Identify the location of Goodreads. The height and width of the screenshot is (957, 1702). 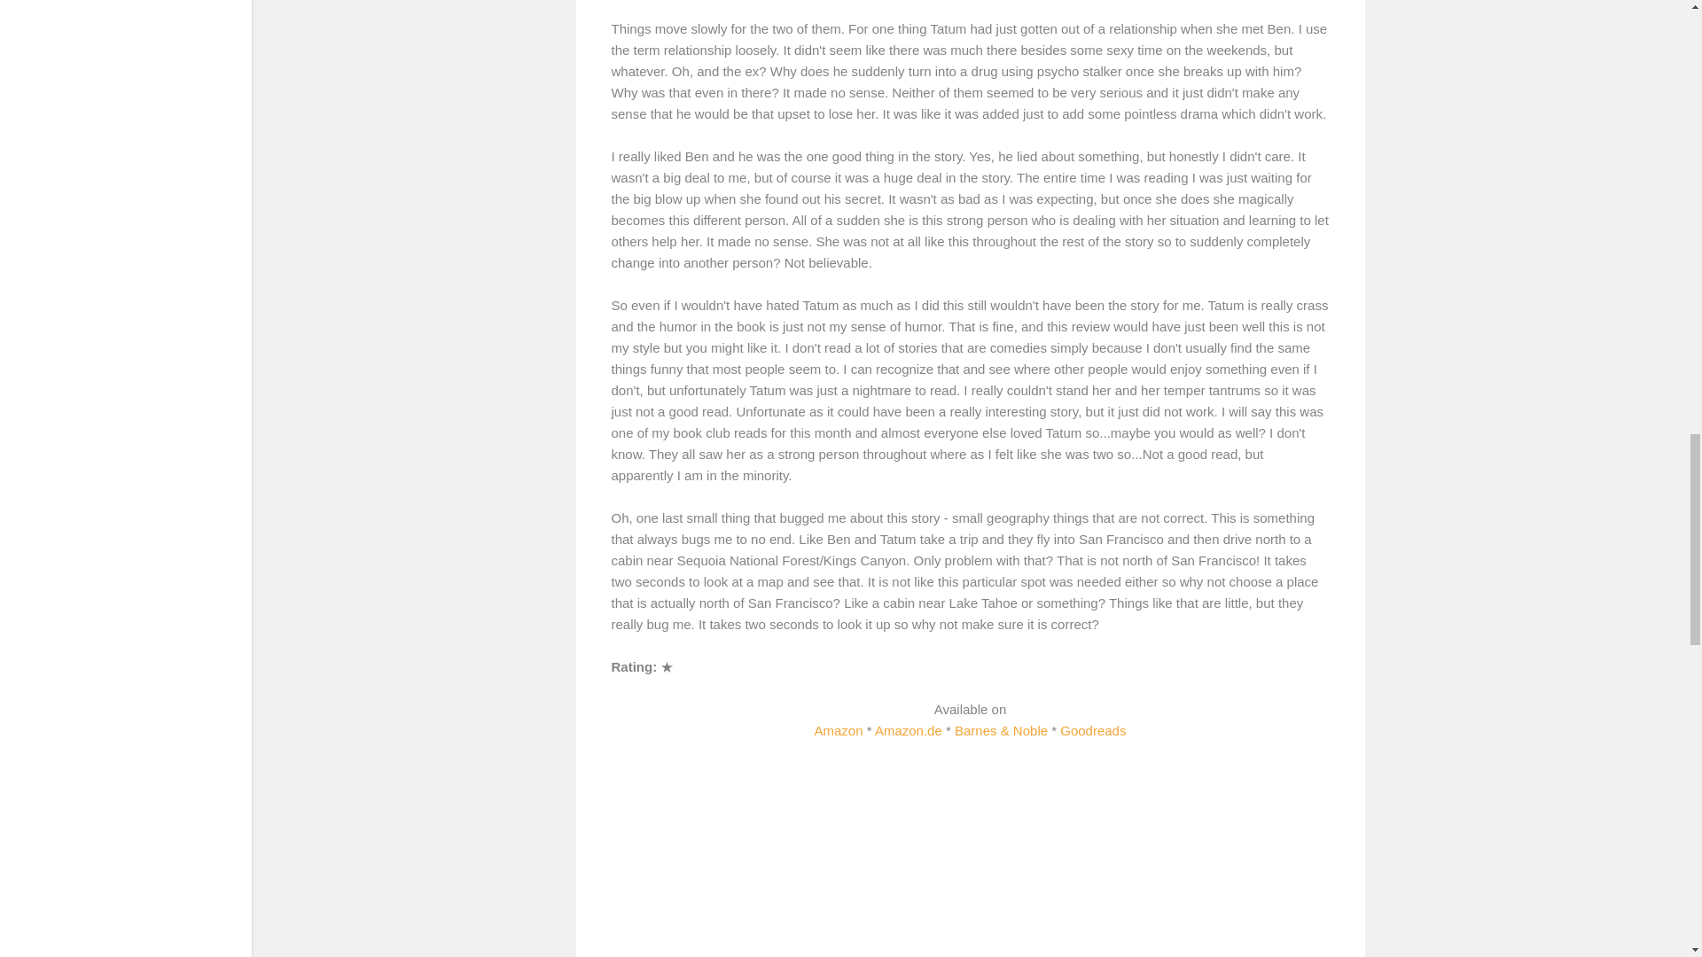
(1092, 730).